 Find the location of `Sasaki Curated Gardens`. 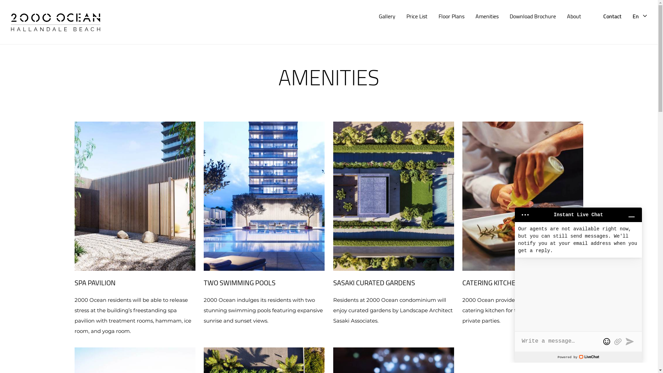

Sasaki Curated Gardens is located at coordinates (393, 196).